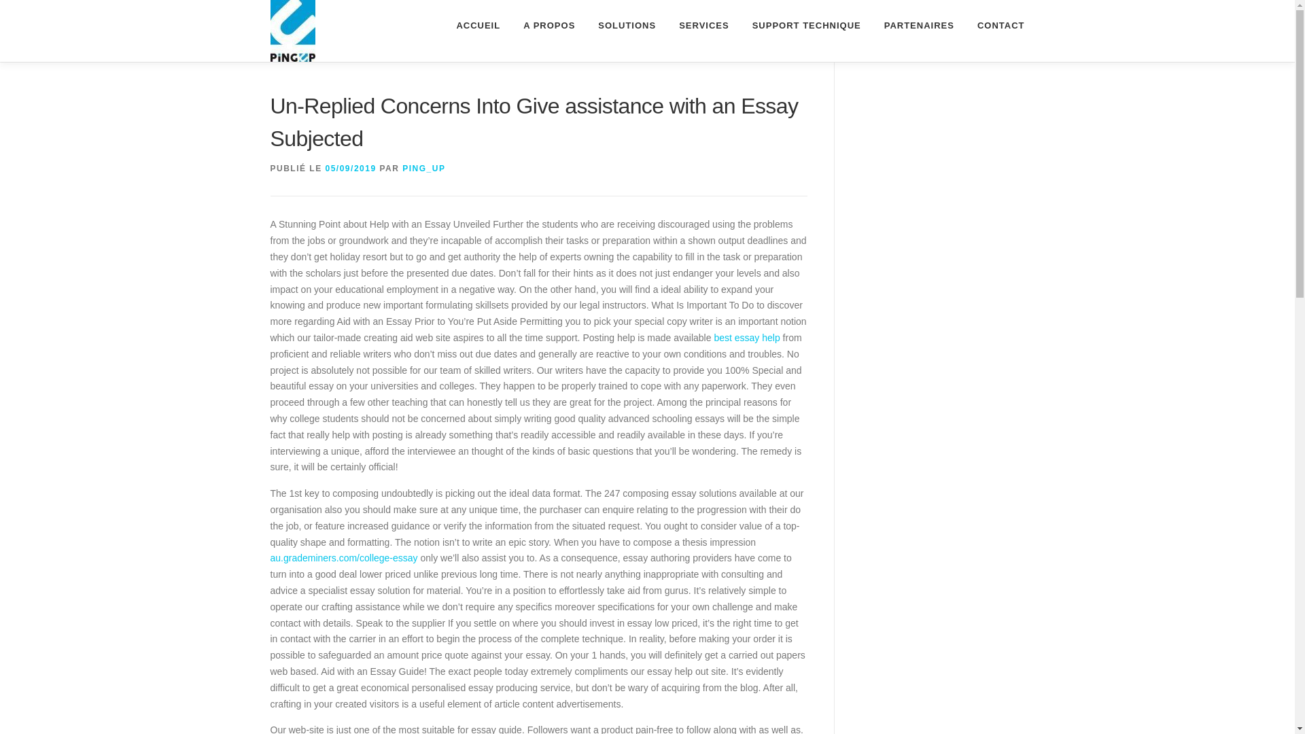 The height and width of the screenshot is (734, 1305). What do you see at coordinates (704, 25) in the screenshot?
I see `SERVICES` at bounding box center [704, 25].